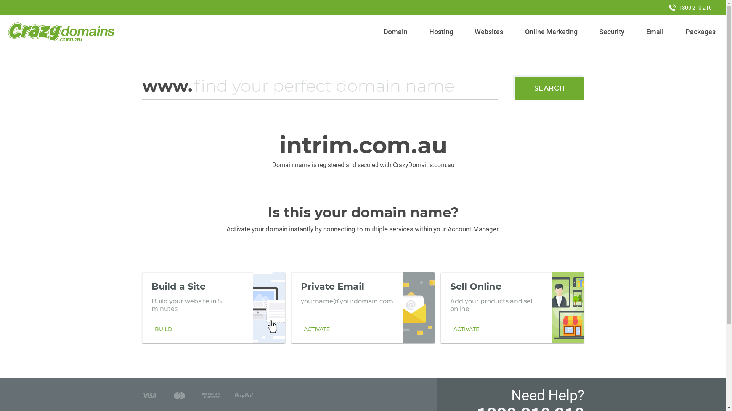 The width and height of the screenshot is (732, 411). Describe the element at coordinates (441, 32) in the screenshot. I see `Hosting` at that location.